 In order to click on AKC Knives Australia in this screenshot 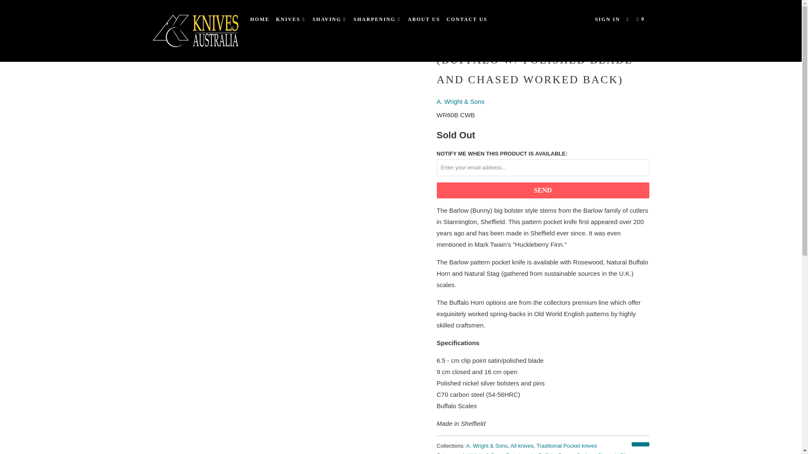, I will do `click(195, 31)`.